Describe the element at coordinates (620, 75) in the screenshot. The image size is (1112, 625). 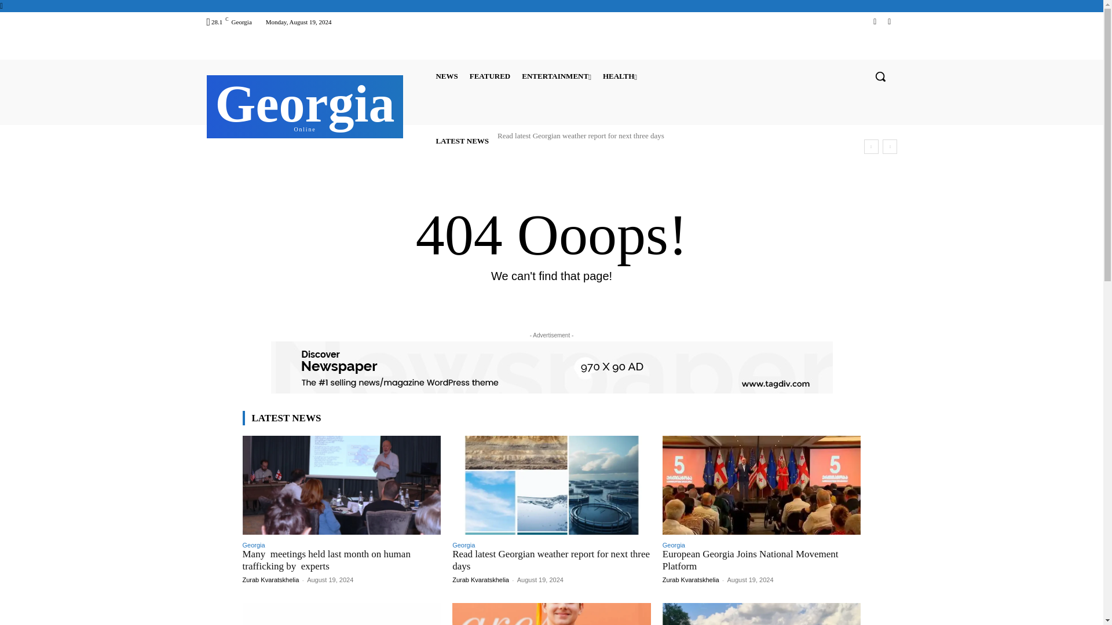
I see `HEALTH` at that location.